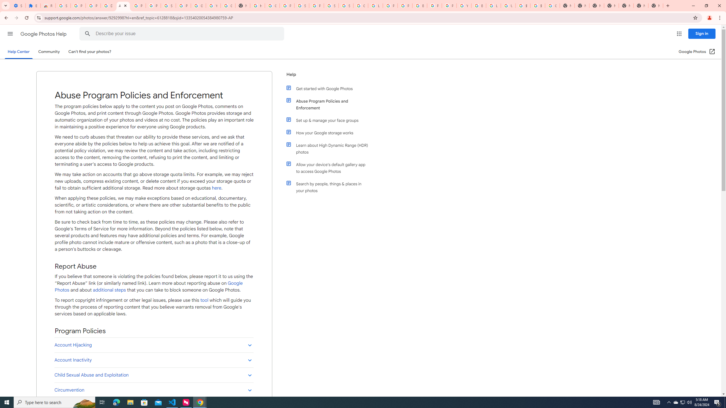 The width and height of the screenshot is (726, 408). What do you see at coordinates (18, 6) in the screenshot?
I see `Settings - On startup` at bounding box center [18, 6].